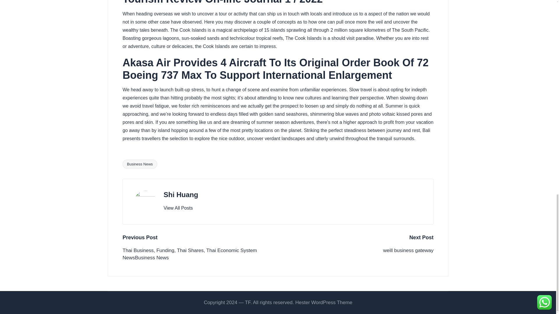 Image resolution: width=559 pixels, height=314 pixels. Describe the element at coordinates (181, 194) in the screenshot. I see `Shi Huang` at that location.